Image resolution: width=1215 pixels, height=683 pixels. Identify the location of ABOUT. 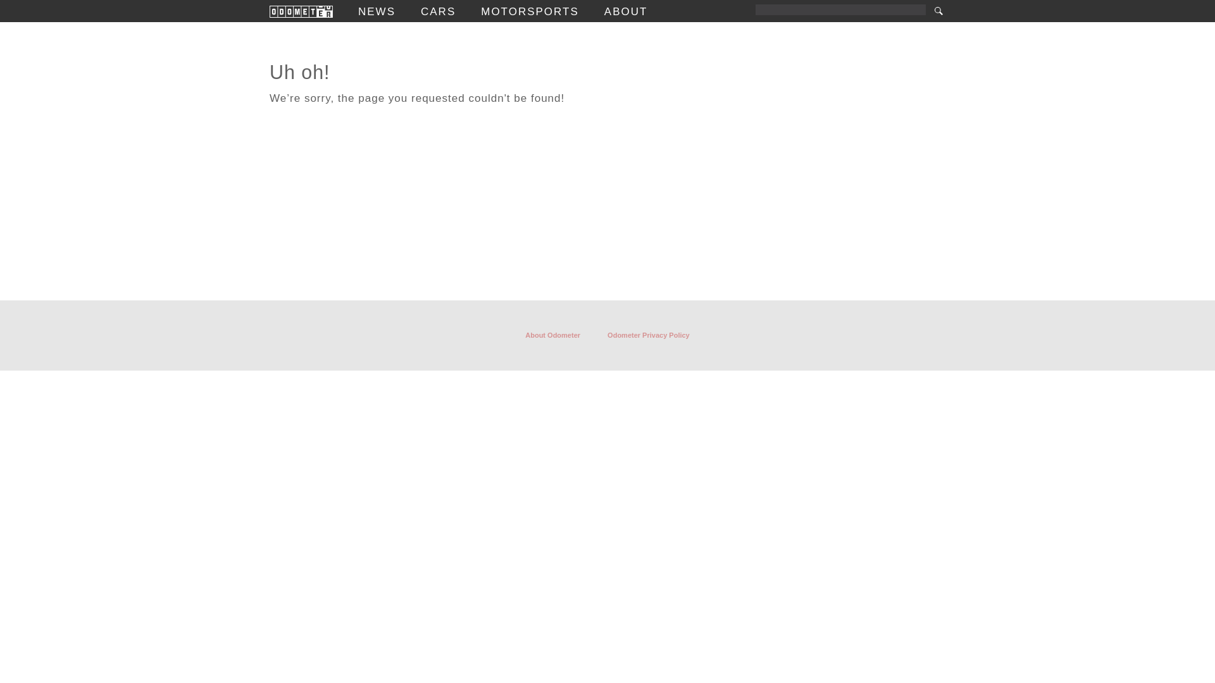
(625, 11).